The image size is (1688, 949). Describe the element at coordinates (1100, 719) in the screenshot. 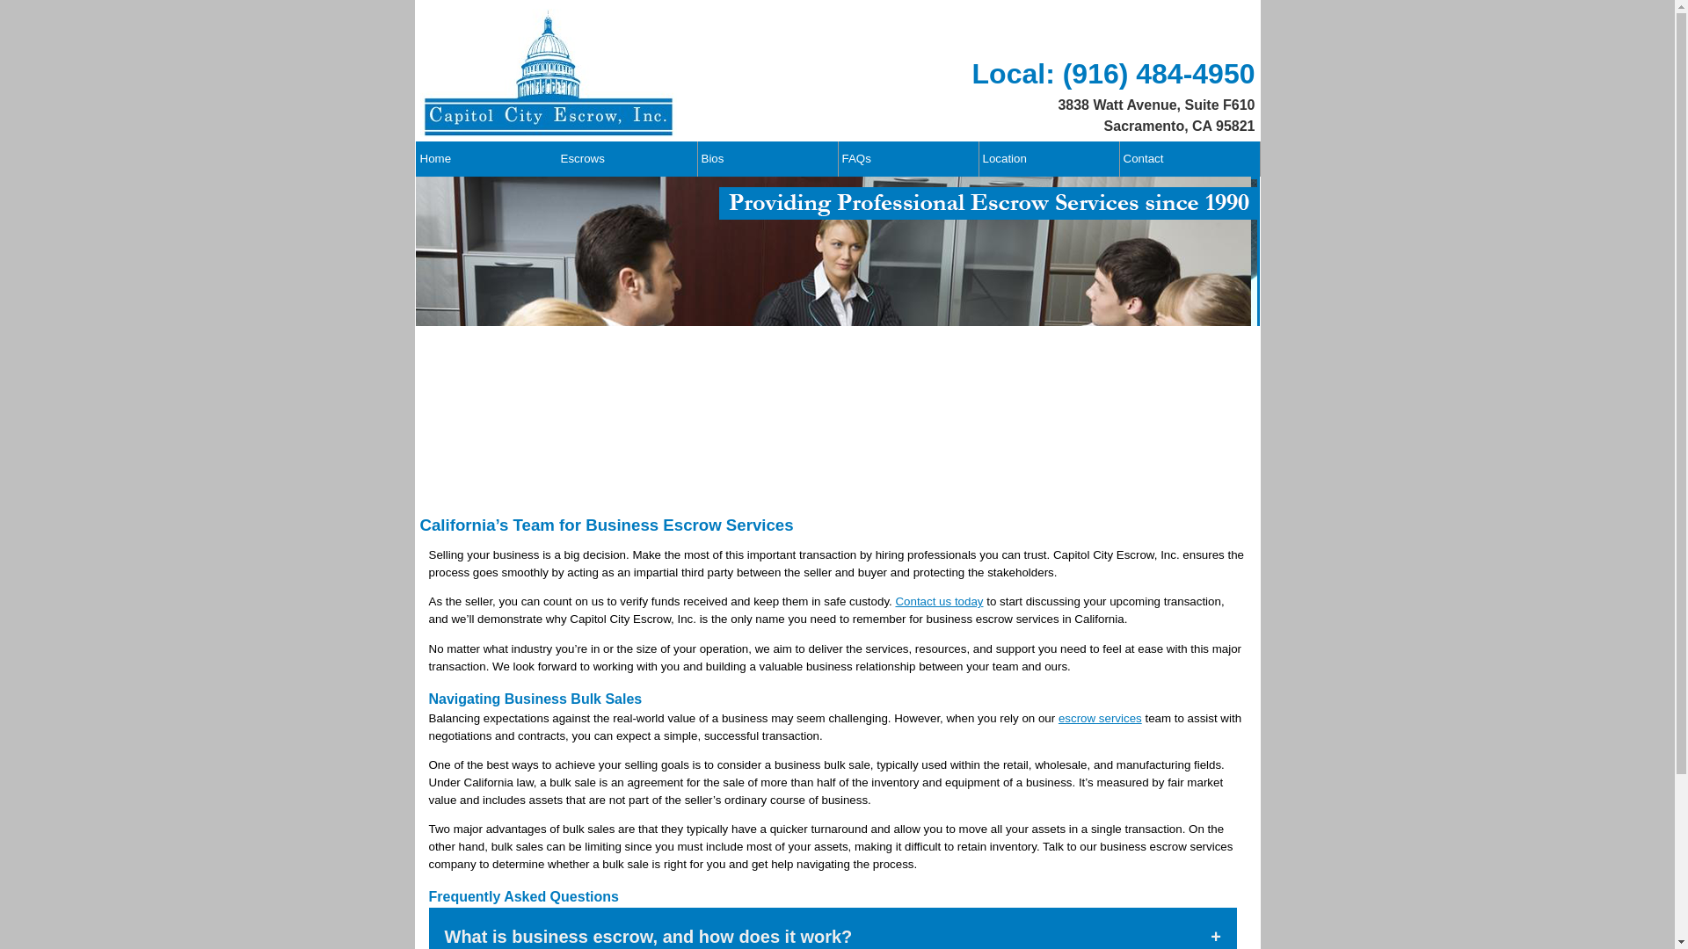

I see `escrow services` at that location.